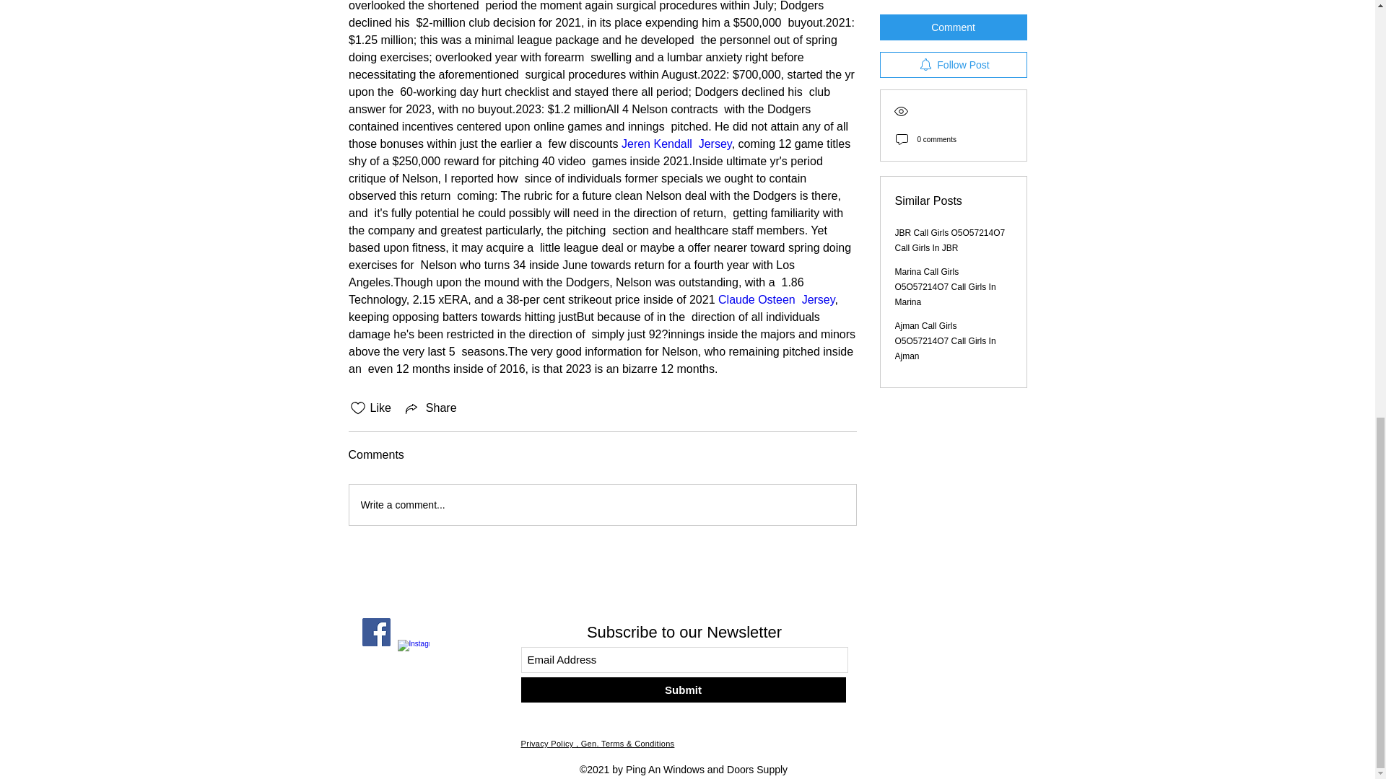 This screenshot has width=1386, height=779. Describe the element at coordinates (602, 504) in the screenshot. I see `Write a comment...` at that location.